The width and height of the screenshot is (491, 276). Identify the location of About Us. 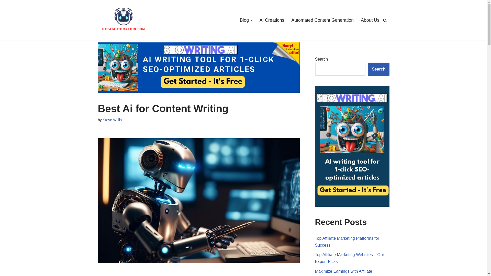
(370, 20).